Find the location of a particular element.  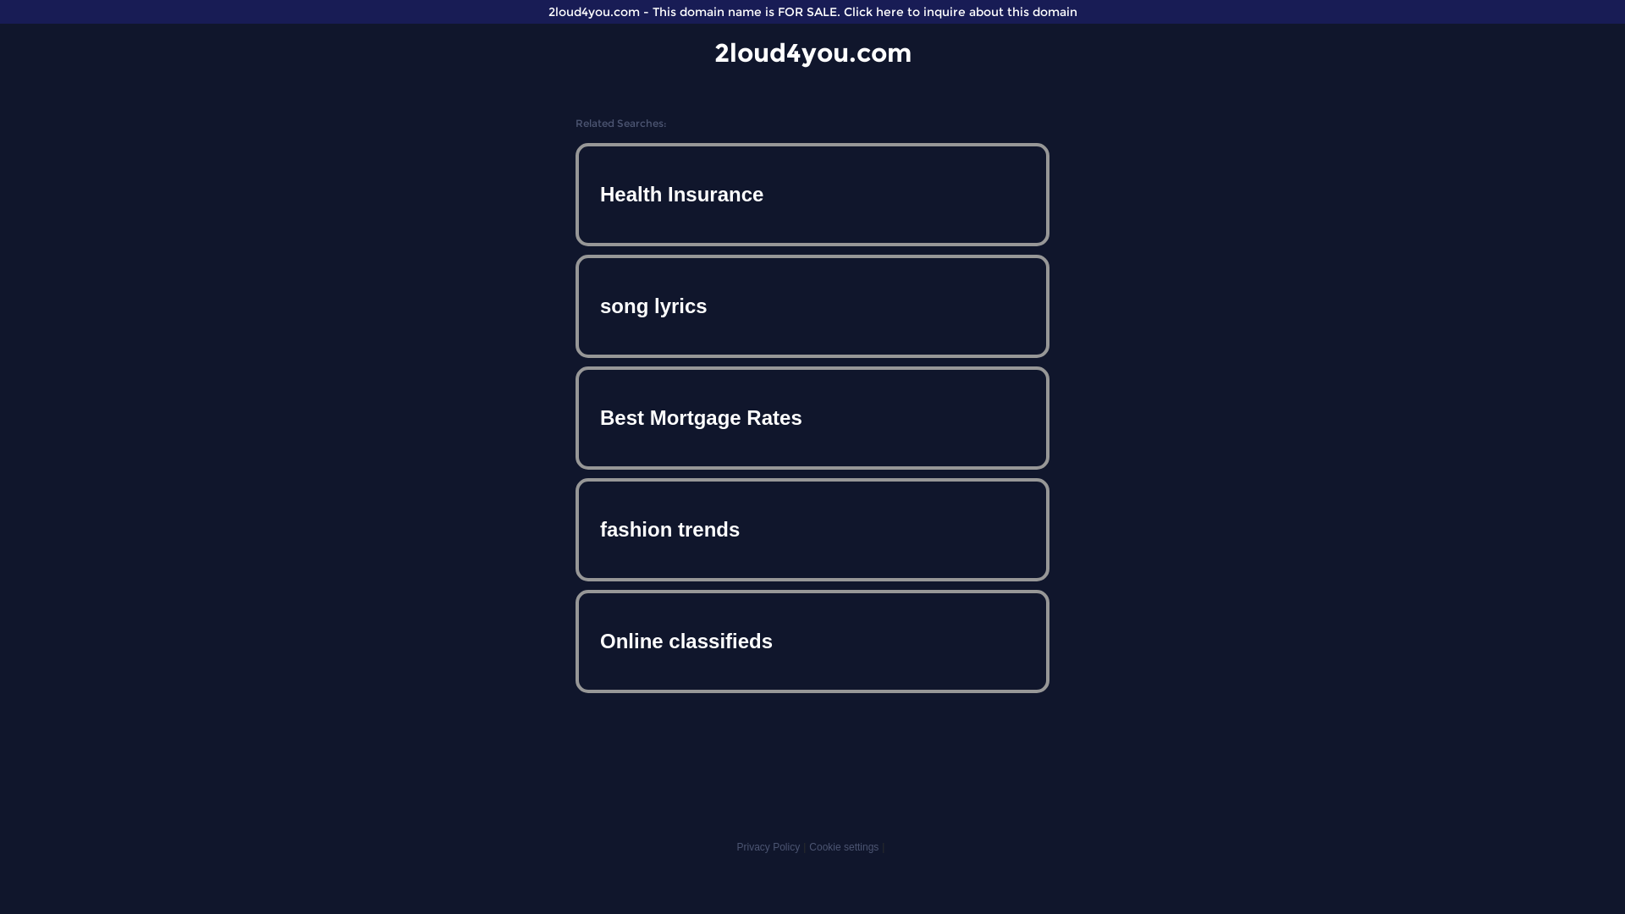

Cookie settings is located at coordinates (844, 847).